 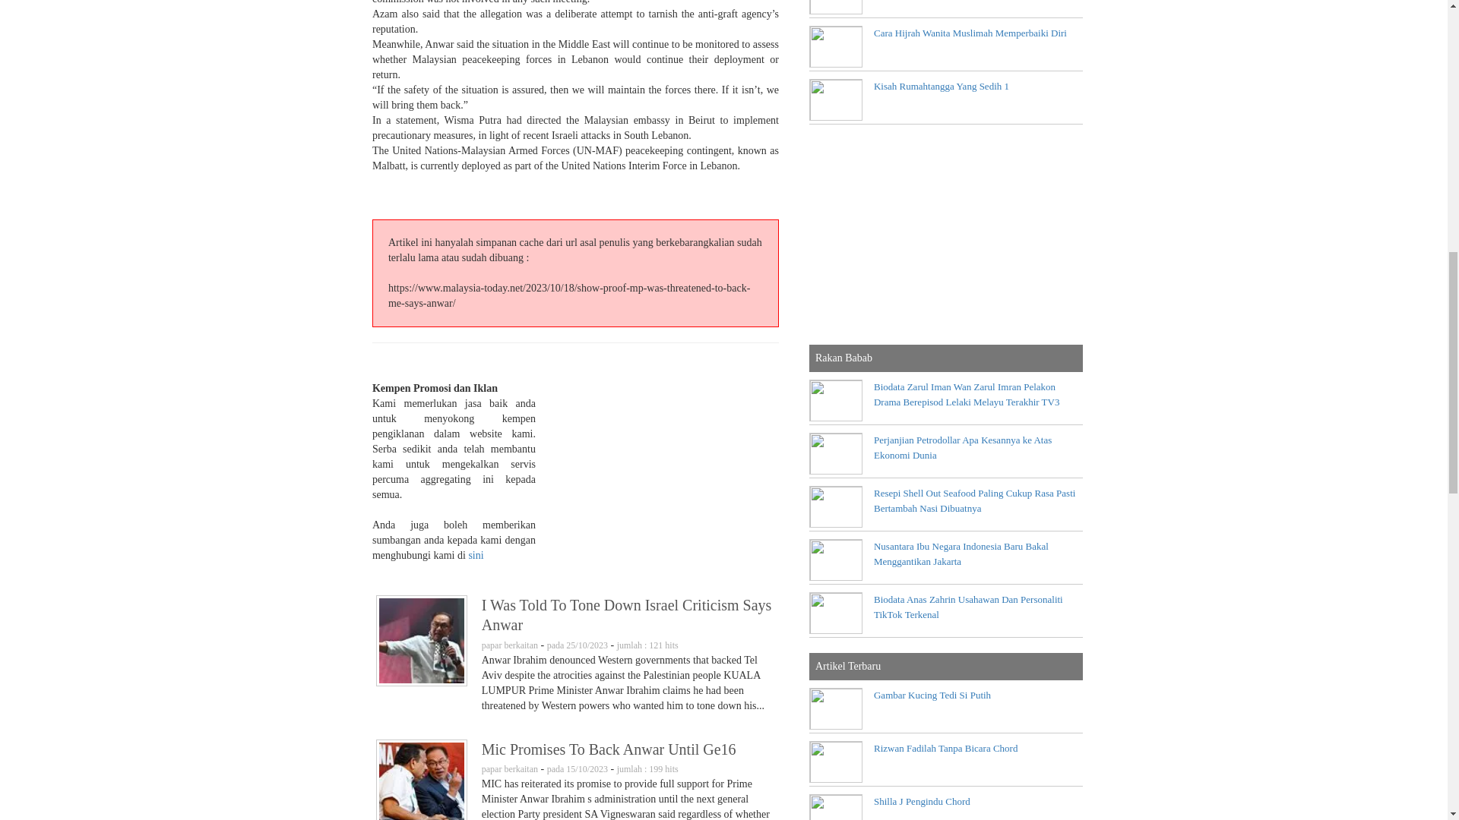 What do you see at coordinates (509, 768) in the screenshot?
I see `papar berkaitan` at bounding box center [509, 768].